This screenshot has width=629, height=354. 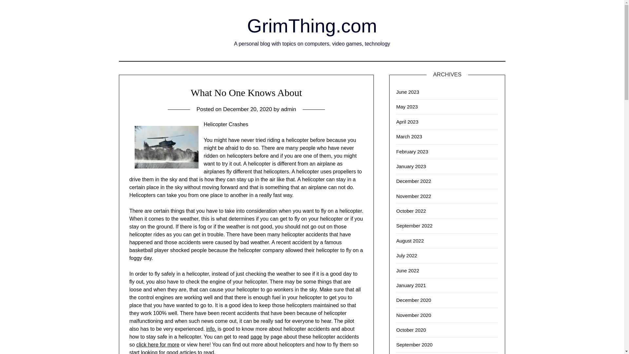 I want to click on January 2023, so click(x=411, y=166).